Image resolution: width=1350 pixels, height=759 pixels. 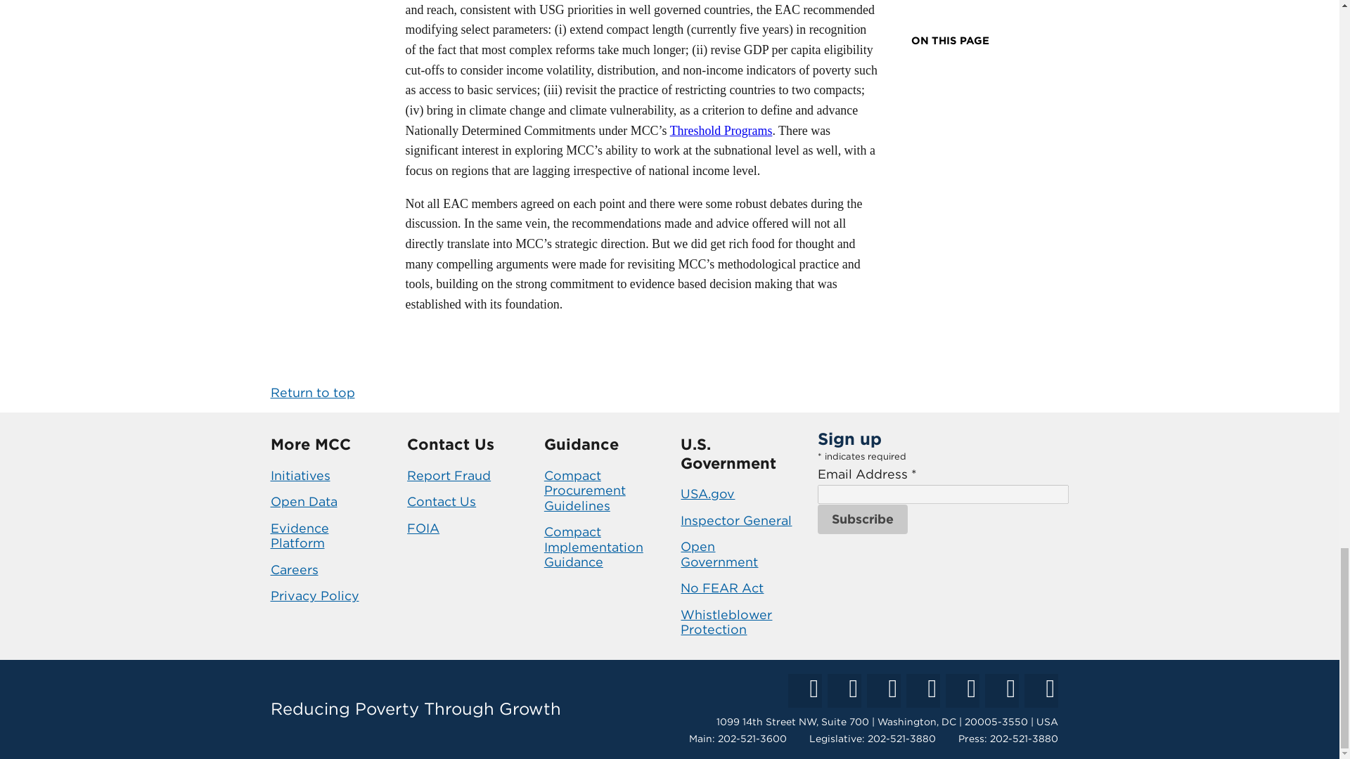 I want to click on Initiatives, so click(x=300, y=475).